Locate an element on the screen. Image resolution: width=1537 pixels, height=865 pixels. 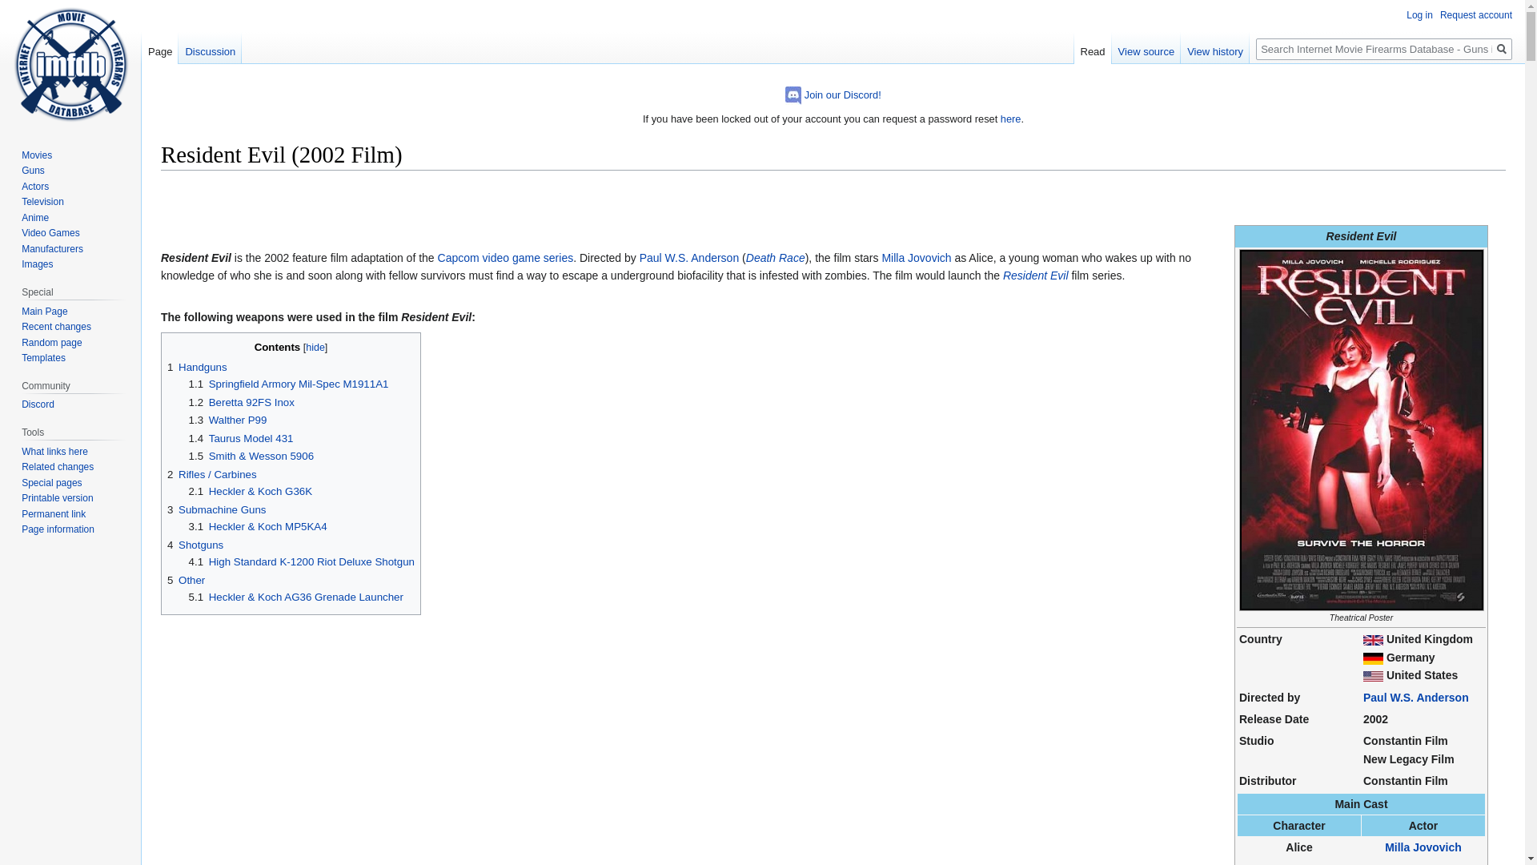
Join our Discord! is located at coordinates (842, 95).